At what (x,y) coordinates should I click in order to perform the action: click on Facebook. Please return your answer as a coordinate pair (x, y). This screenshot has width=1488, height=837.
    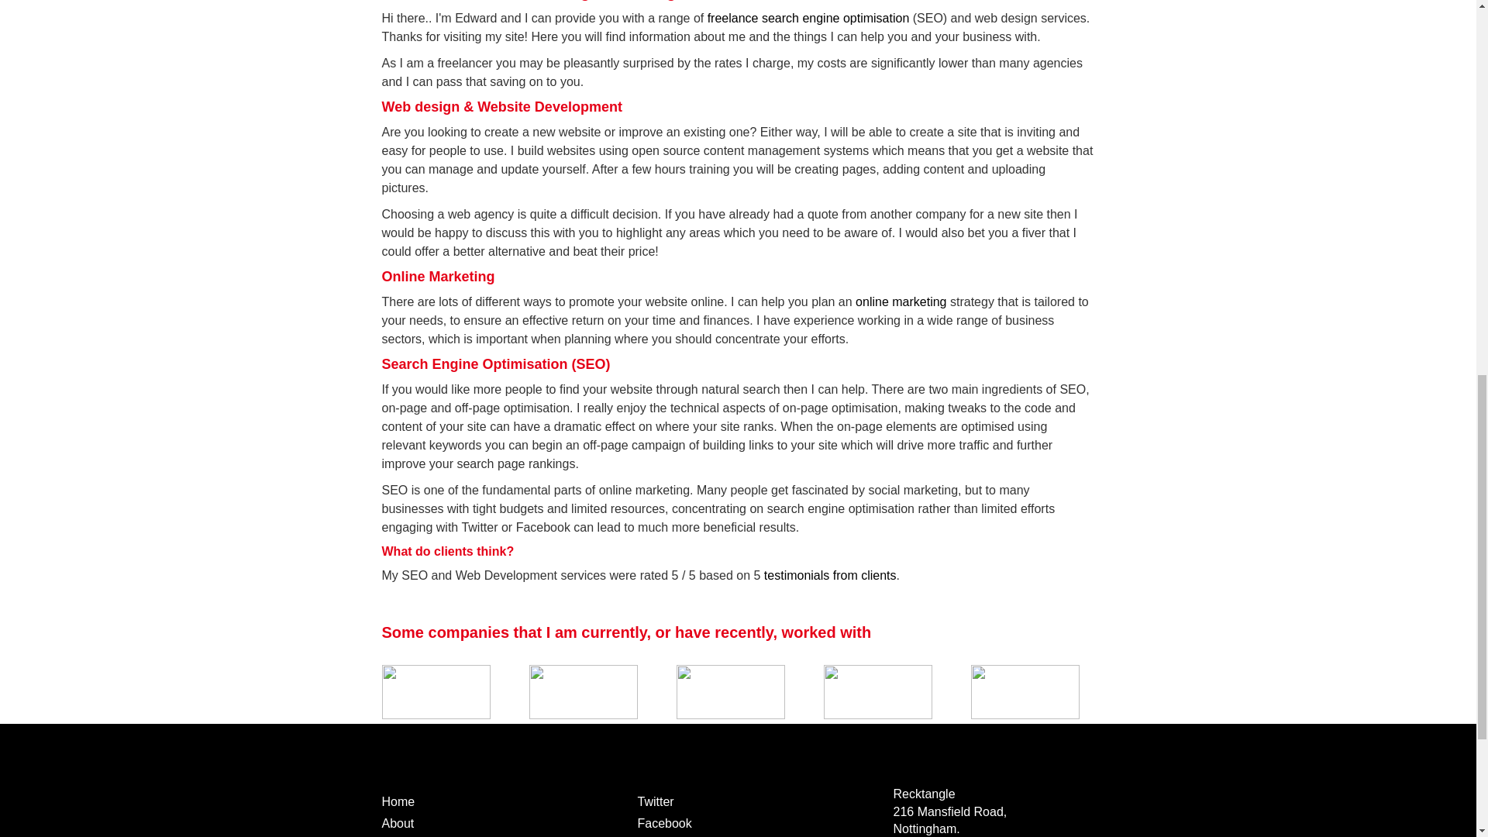
    Looking at the image, I should click on (663, 823).